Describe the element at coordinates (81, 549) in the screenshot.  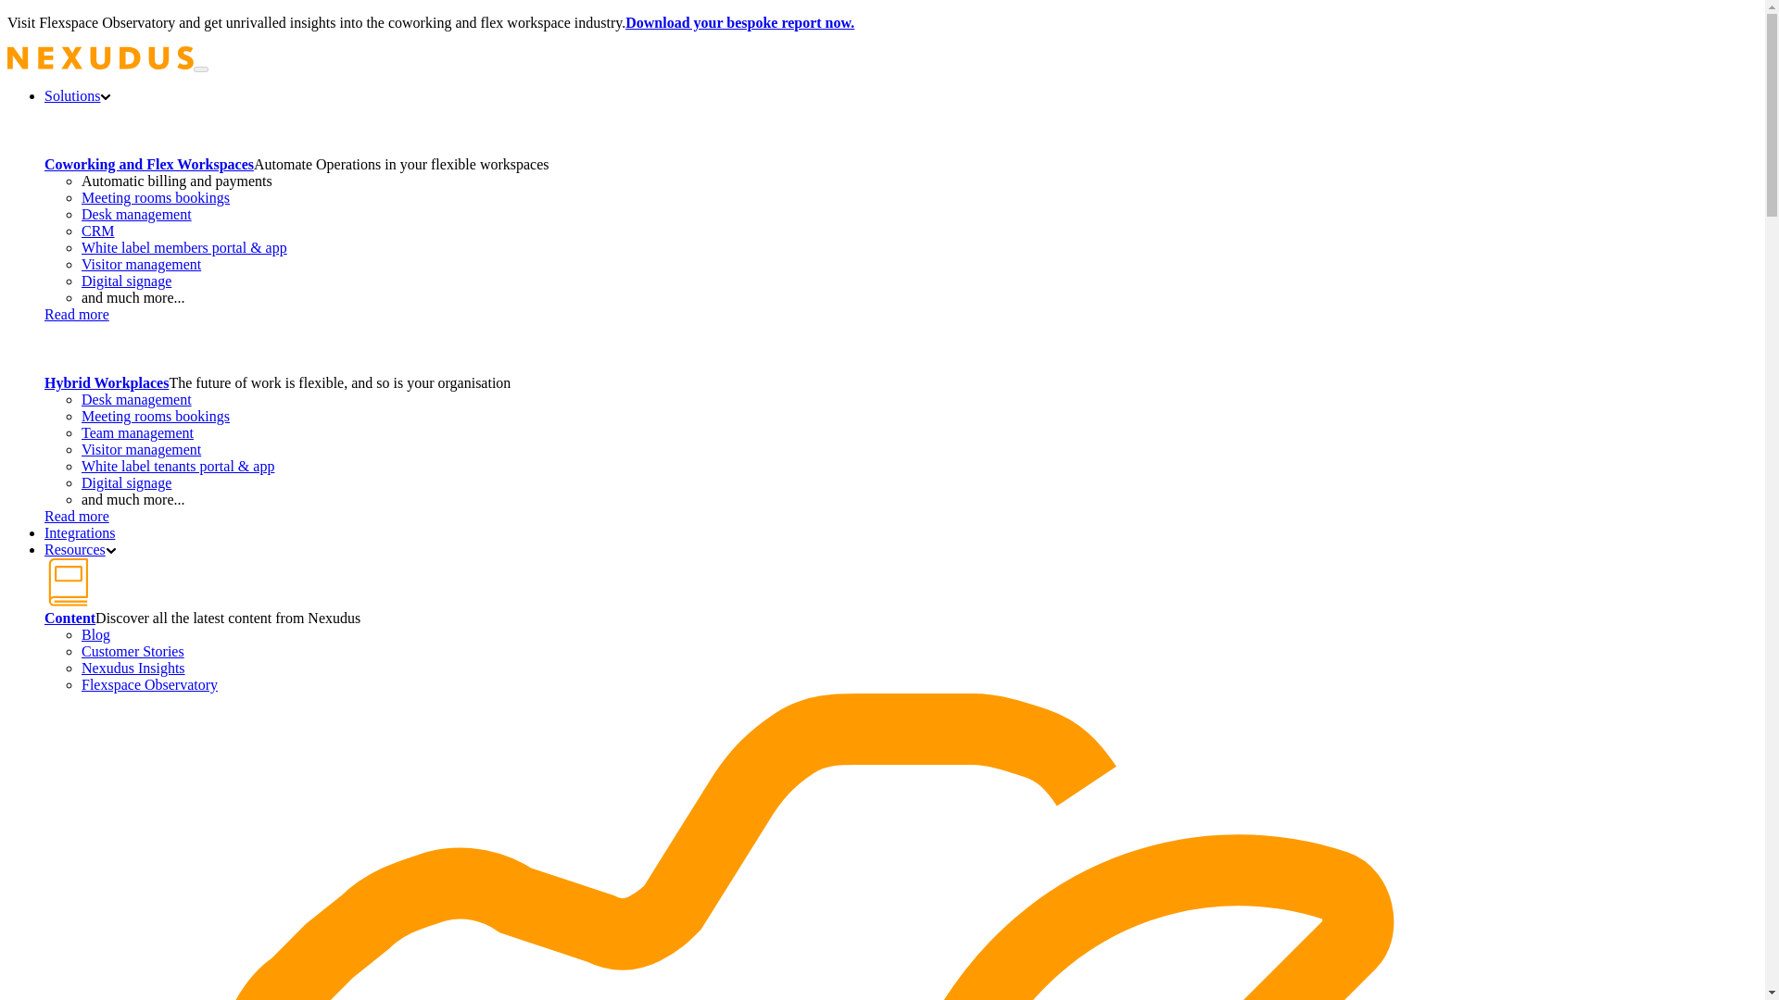
I see `Resources` at that location.